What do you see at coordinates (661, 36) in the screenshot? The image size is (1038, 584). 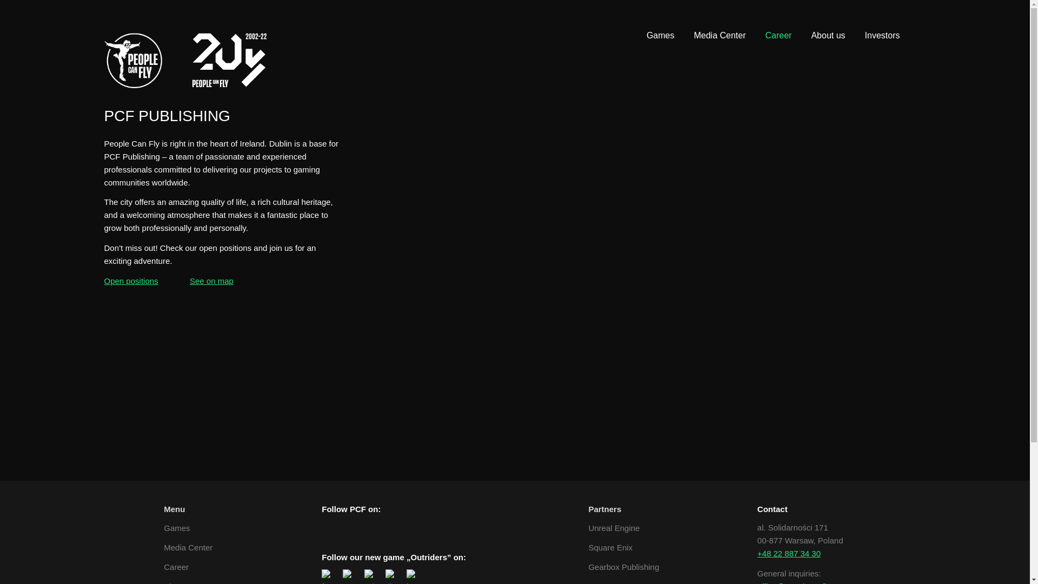 I see `Games` at bounding box center [661, 36].